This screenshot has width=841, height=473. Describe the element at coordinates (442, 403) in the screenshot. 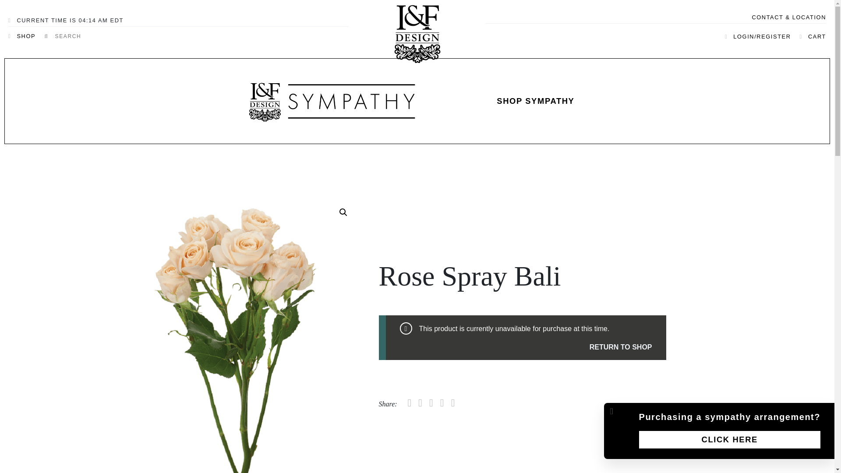

I see `Share on linkedin` at that location.